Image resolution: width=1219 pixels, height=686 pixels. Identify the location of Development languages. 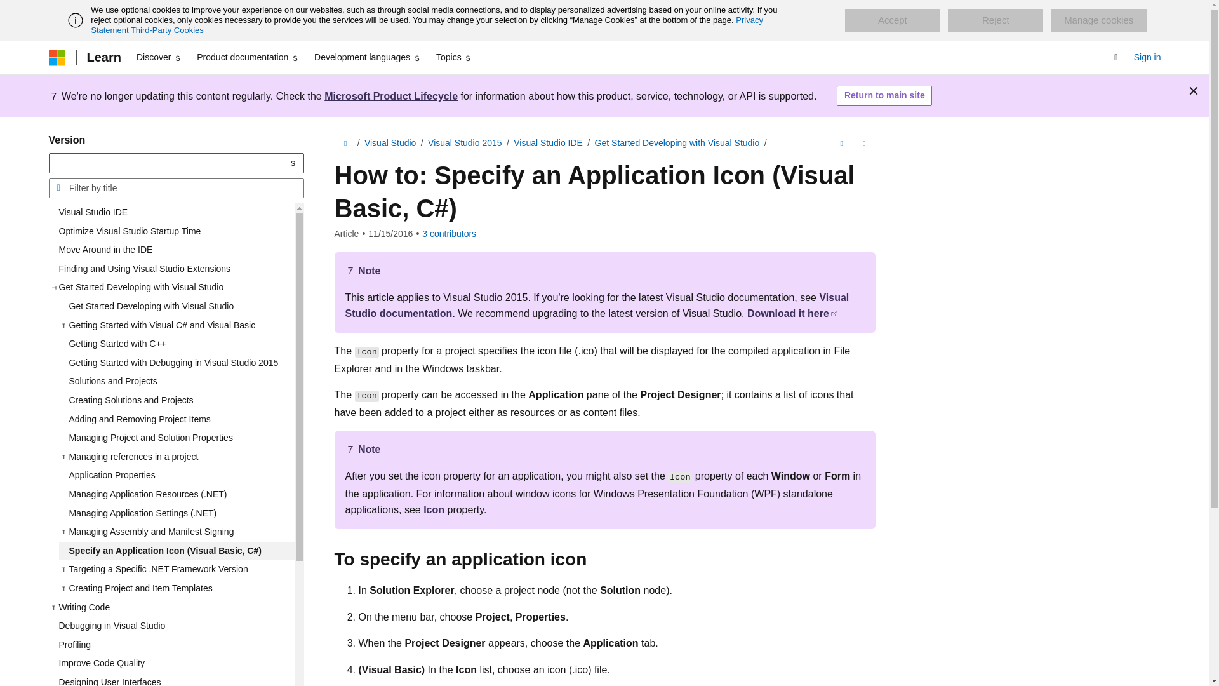
(367, 57).